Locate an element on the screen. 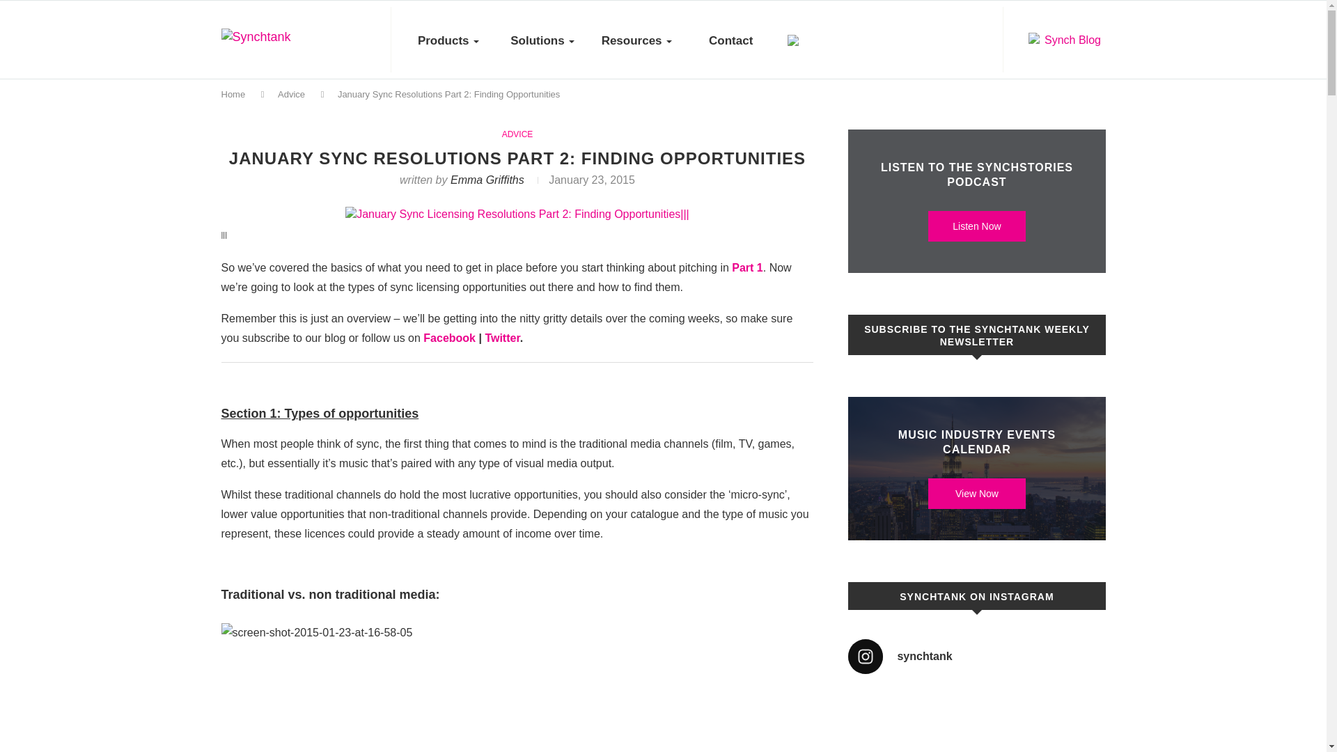  Emma Griffiths is located at coordinates (487, 180).